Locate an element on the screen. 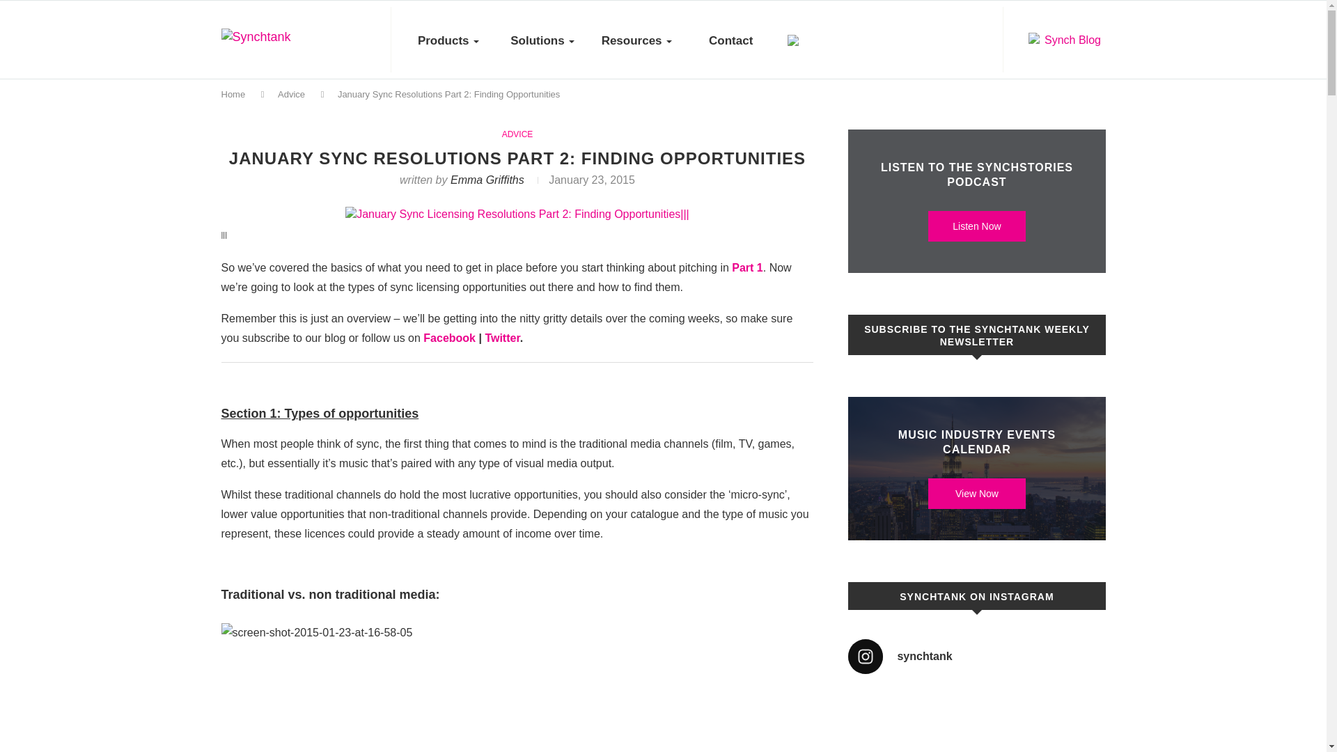  Emma Griffiths is located at coordinates (487, 180).